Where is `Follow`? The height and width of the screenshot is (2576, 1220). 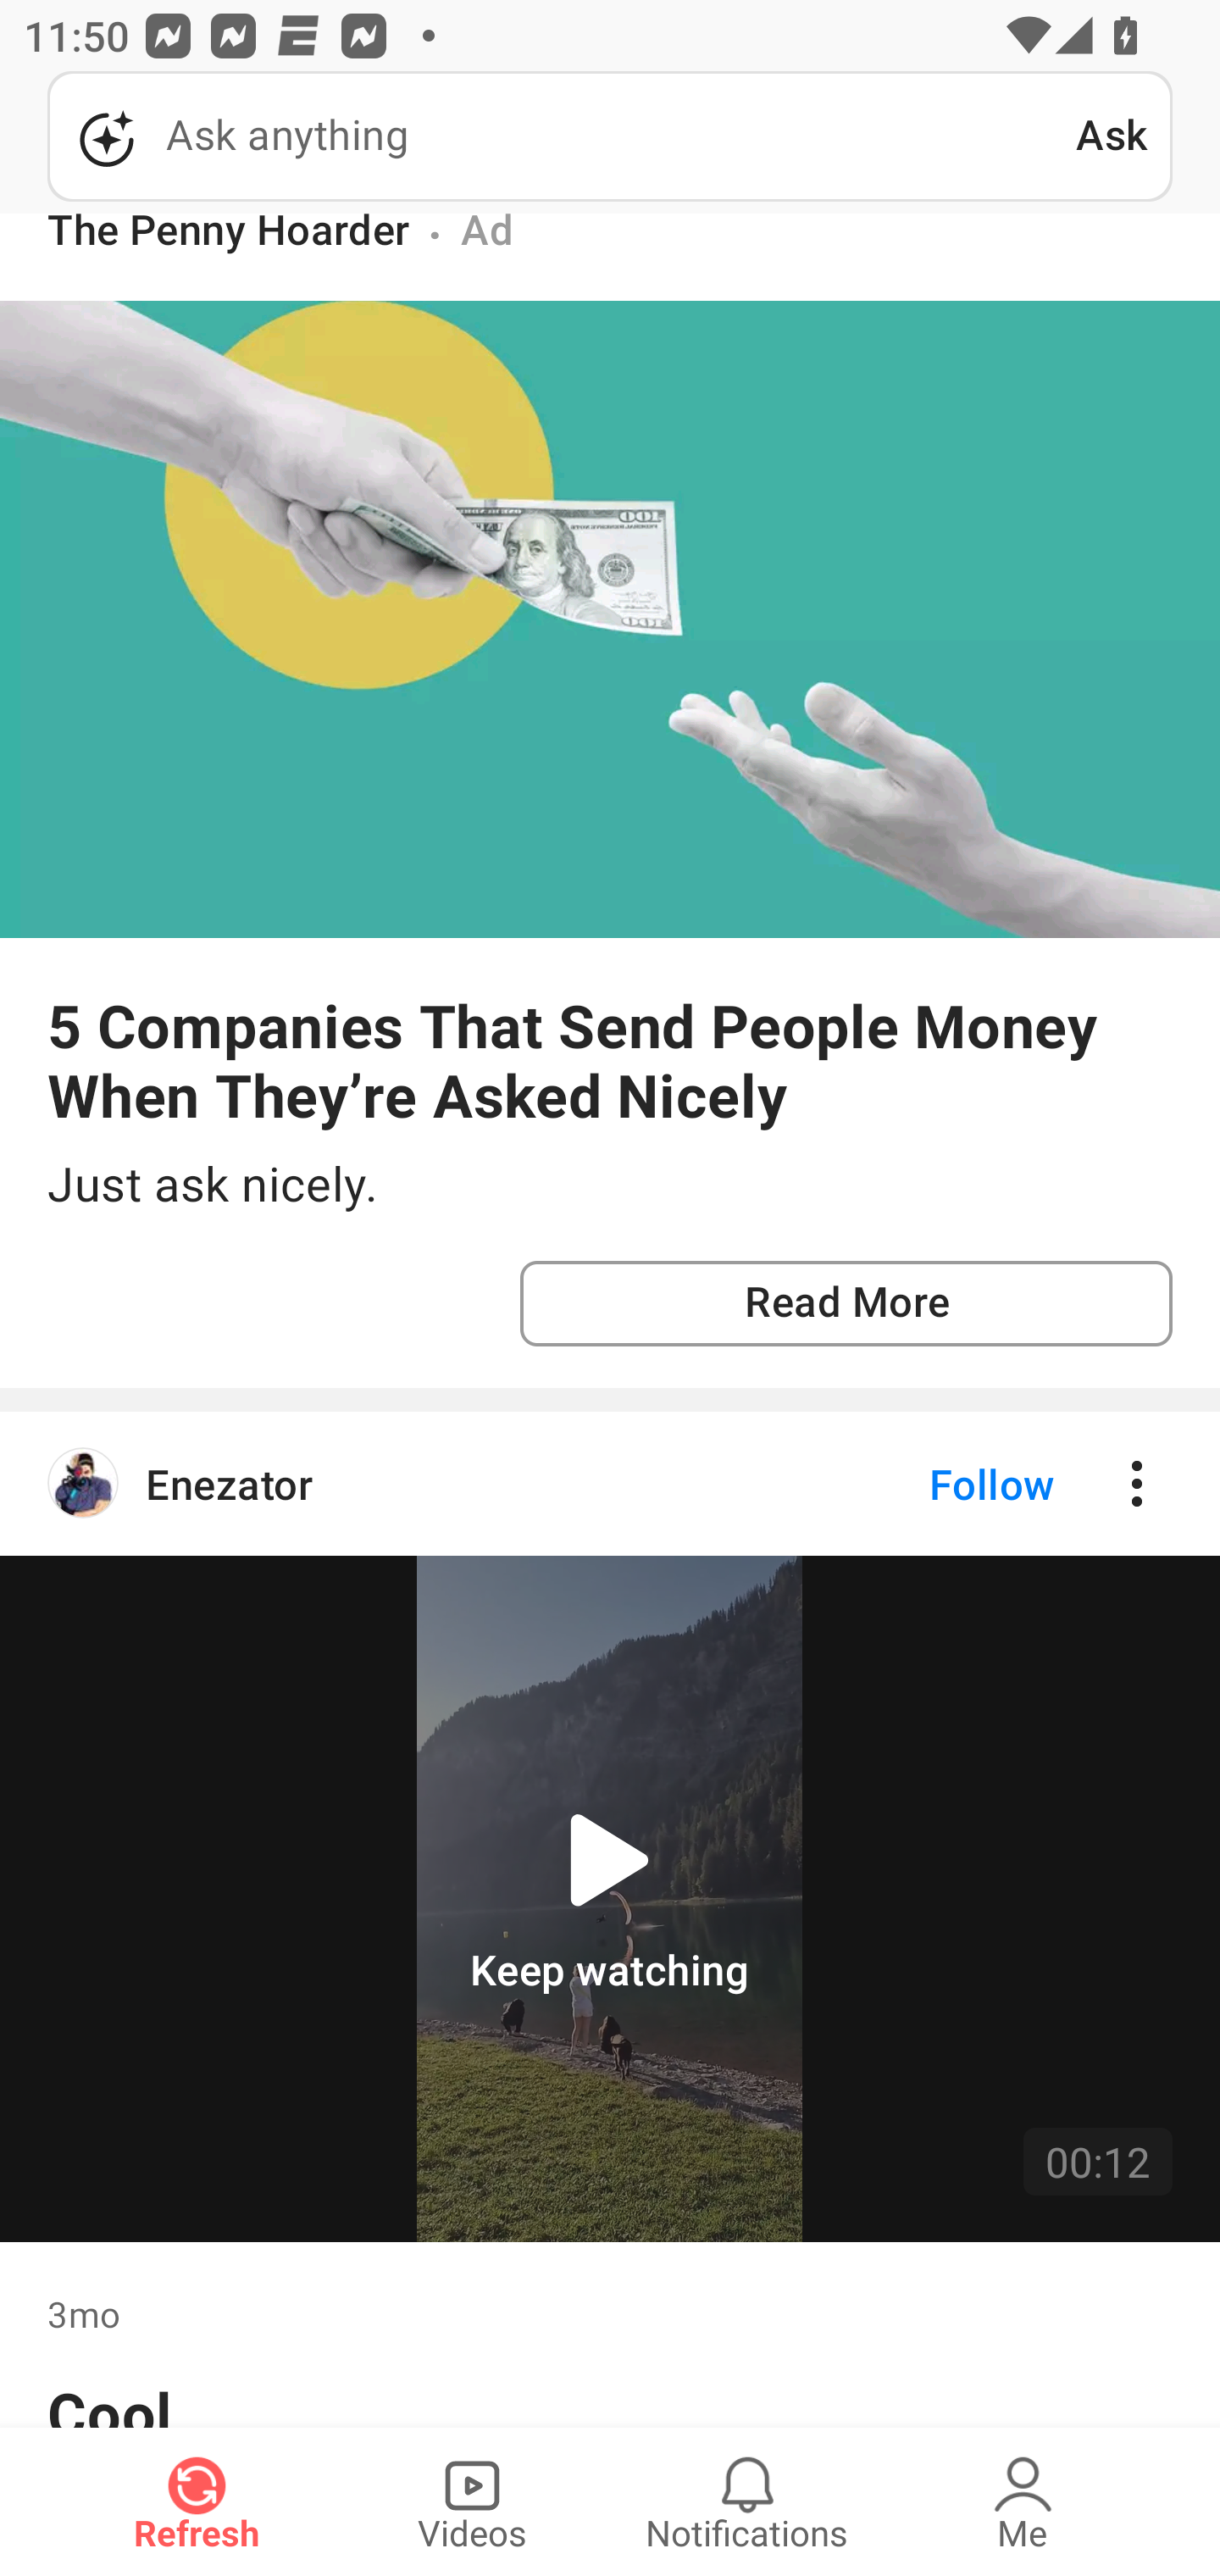
Follow is located at coordinates (935, 1483).